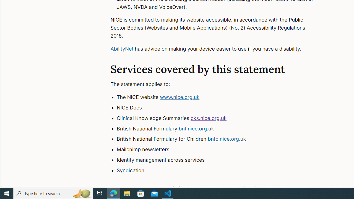 The image size is (354, 199). I want to click on The NICE website www.nice.org.uk, so click(220, 97).